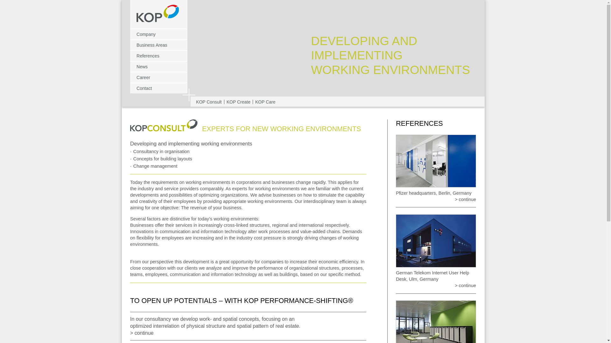 This screenshot has height=343, width=611. Describe the element at coordinates (158, 34) in the screenshot. I see `Company` at that location.